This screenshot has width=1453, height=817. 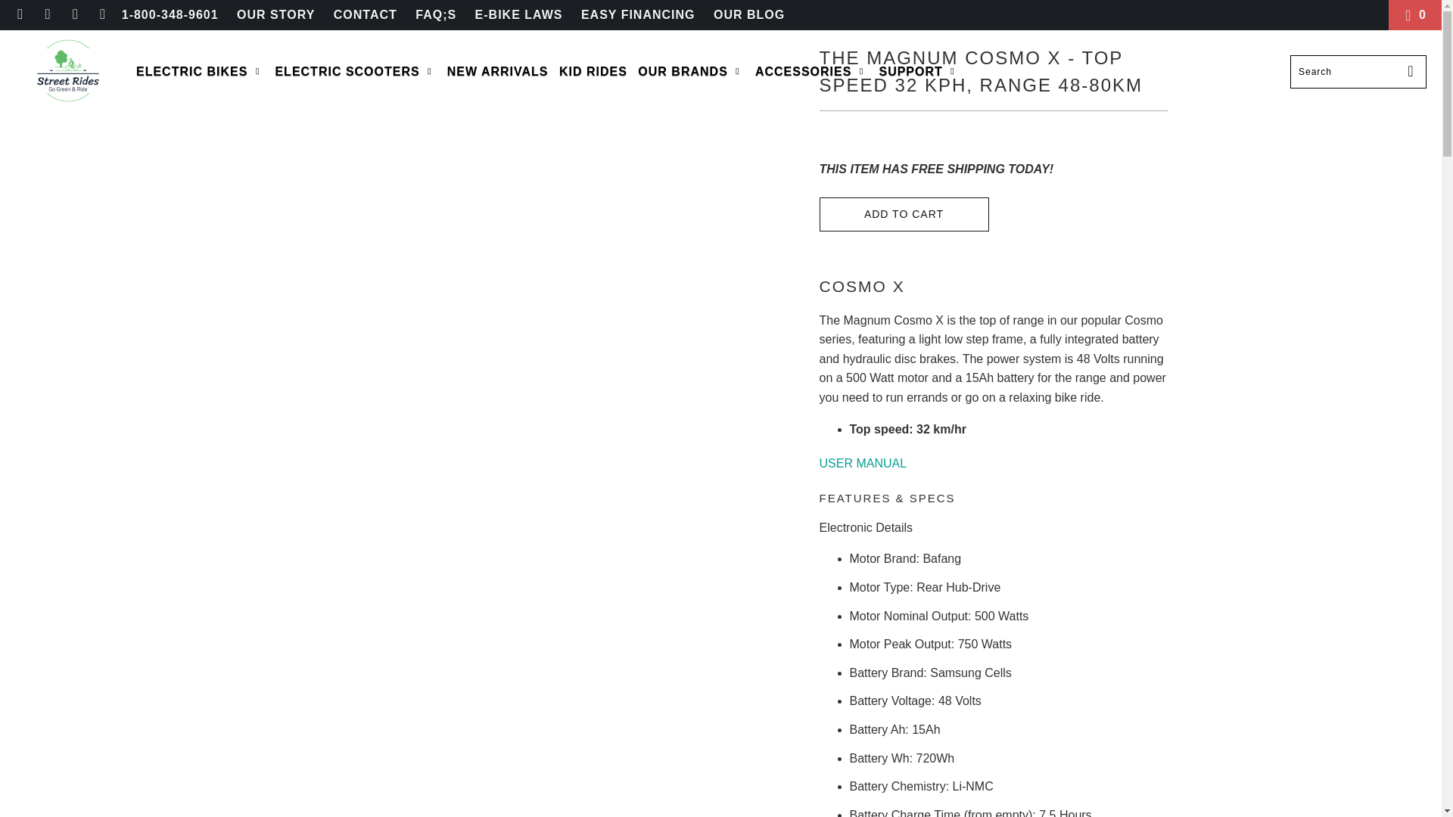 What do you see at coordinates (74, 14) in the screenshot?
I see `Street Rides on Instagram` at bounding box center [74, 14].